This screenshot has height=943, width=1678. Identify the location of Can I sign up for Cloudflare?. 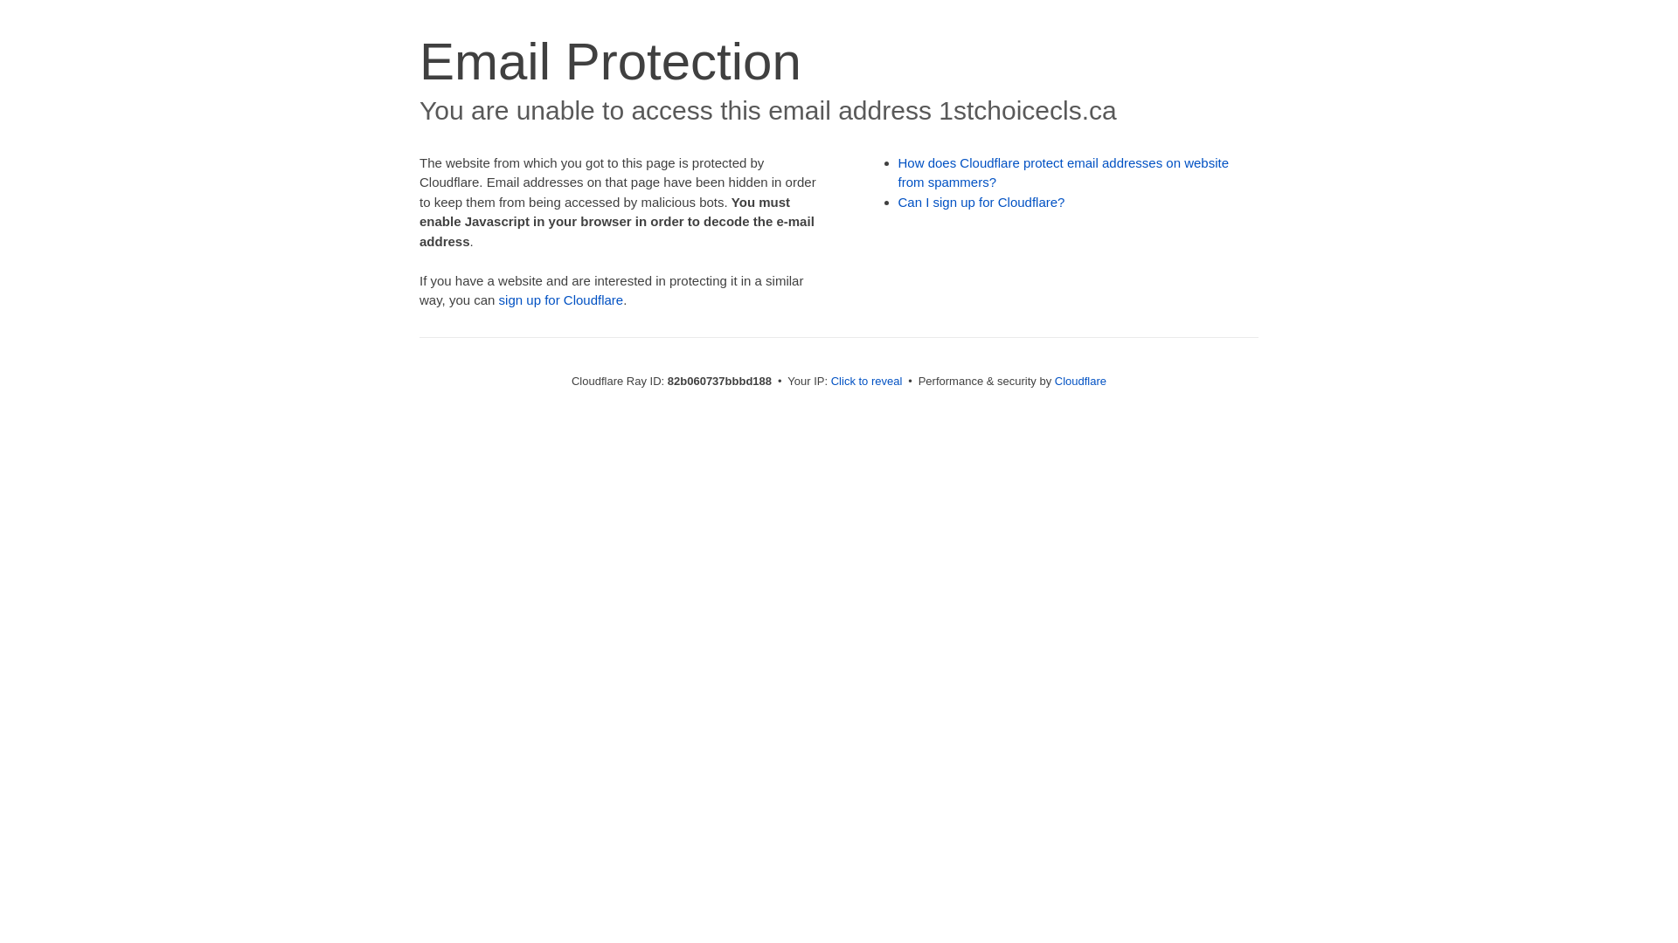
(982, 203).